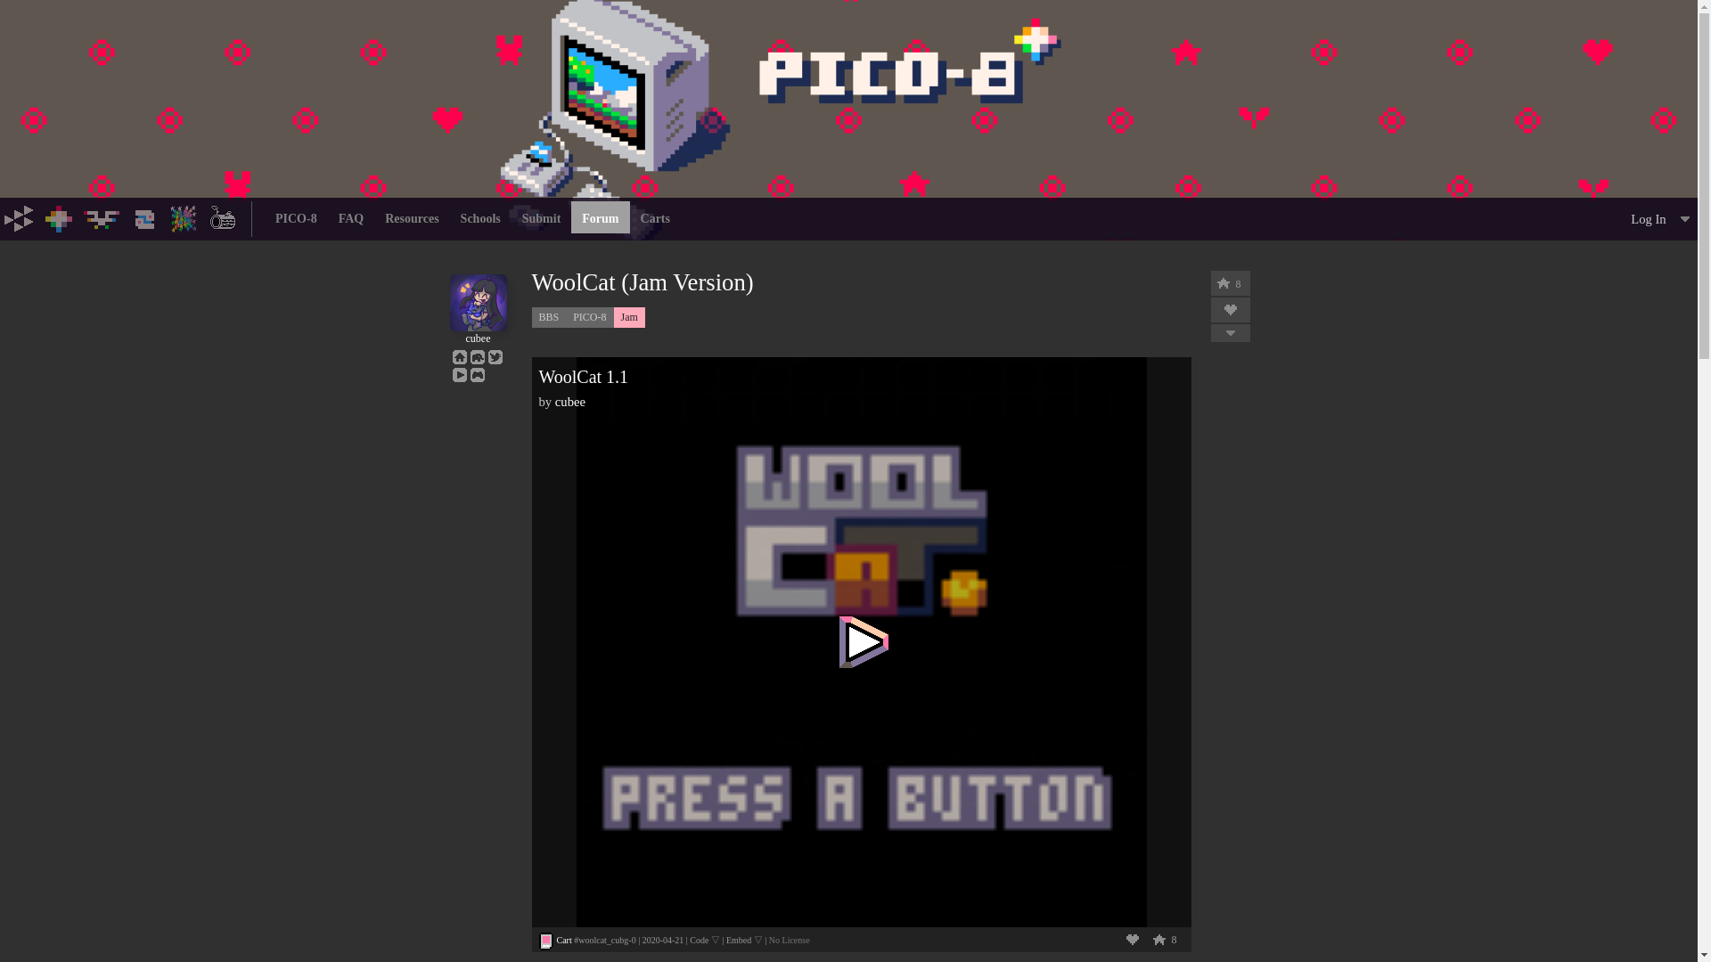 The image size is (1711, 962). I want to click on 2020-04-21 10:30:59, so click(663, 939).